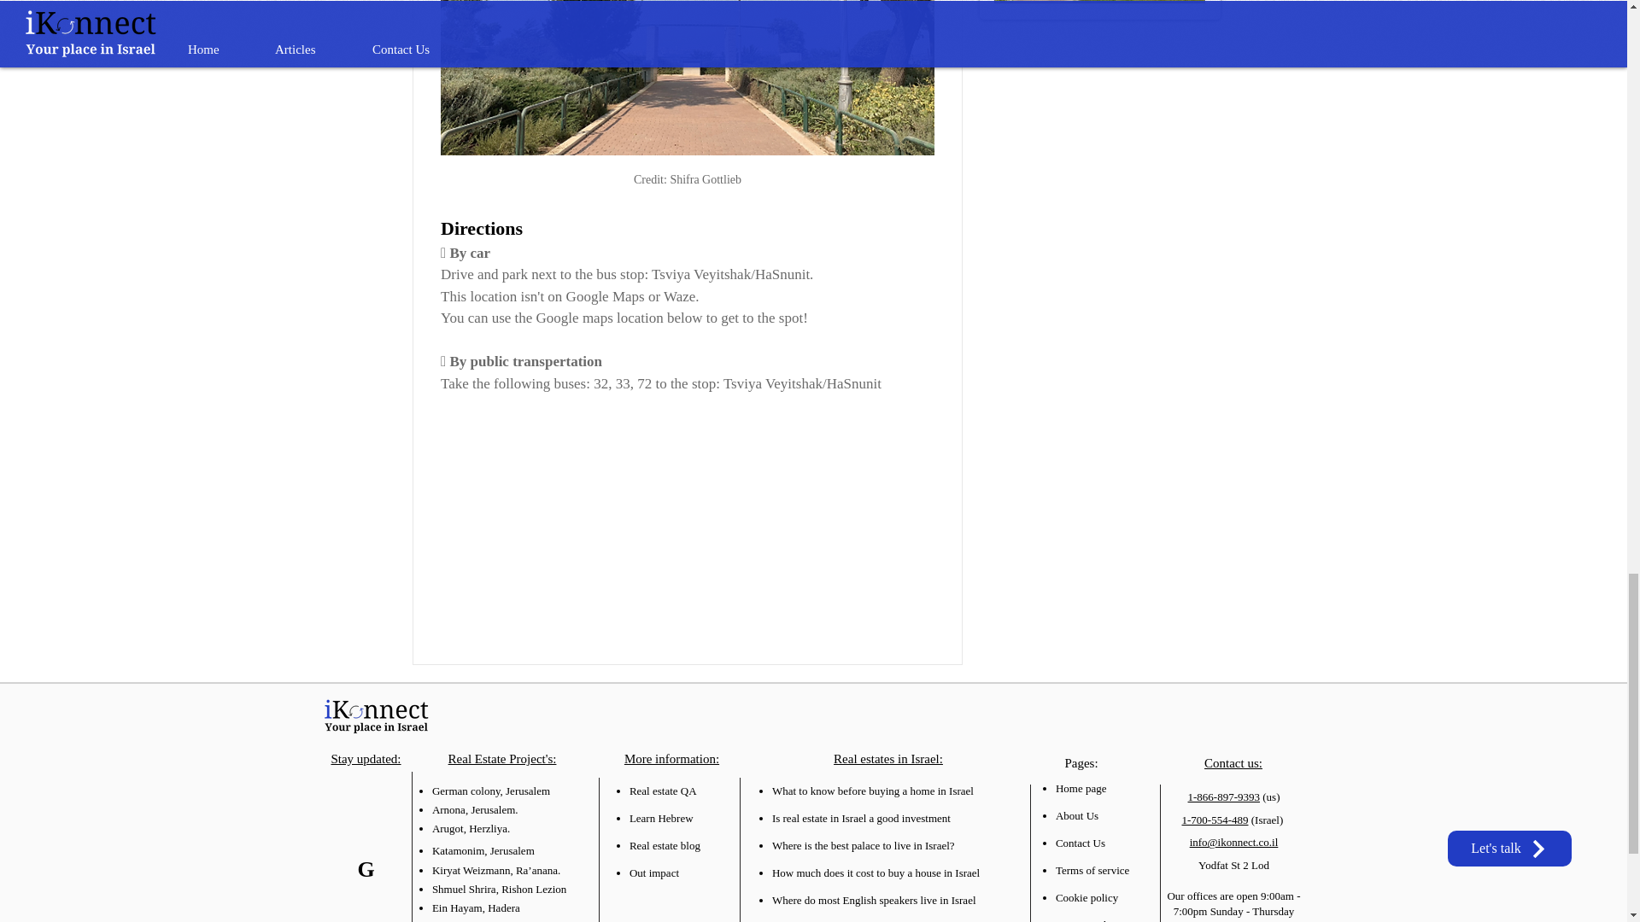  I want to click on Real estate QA, so click(663, 791).